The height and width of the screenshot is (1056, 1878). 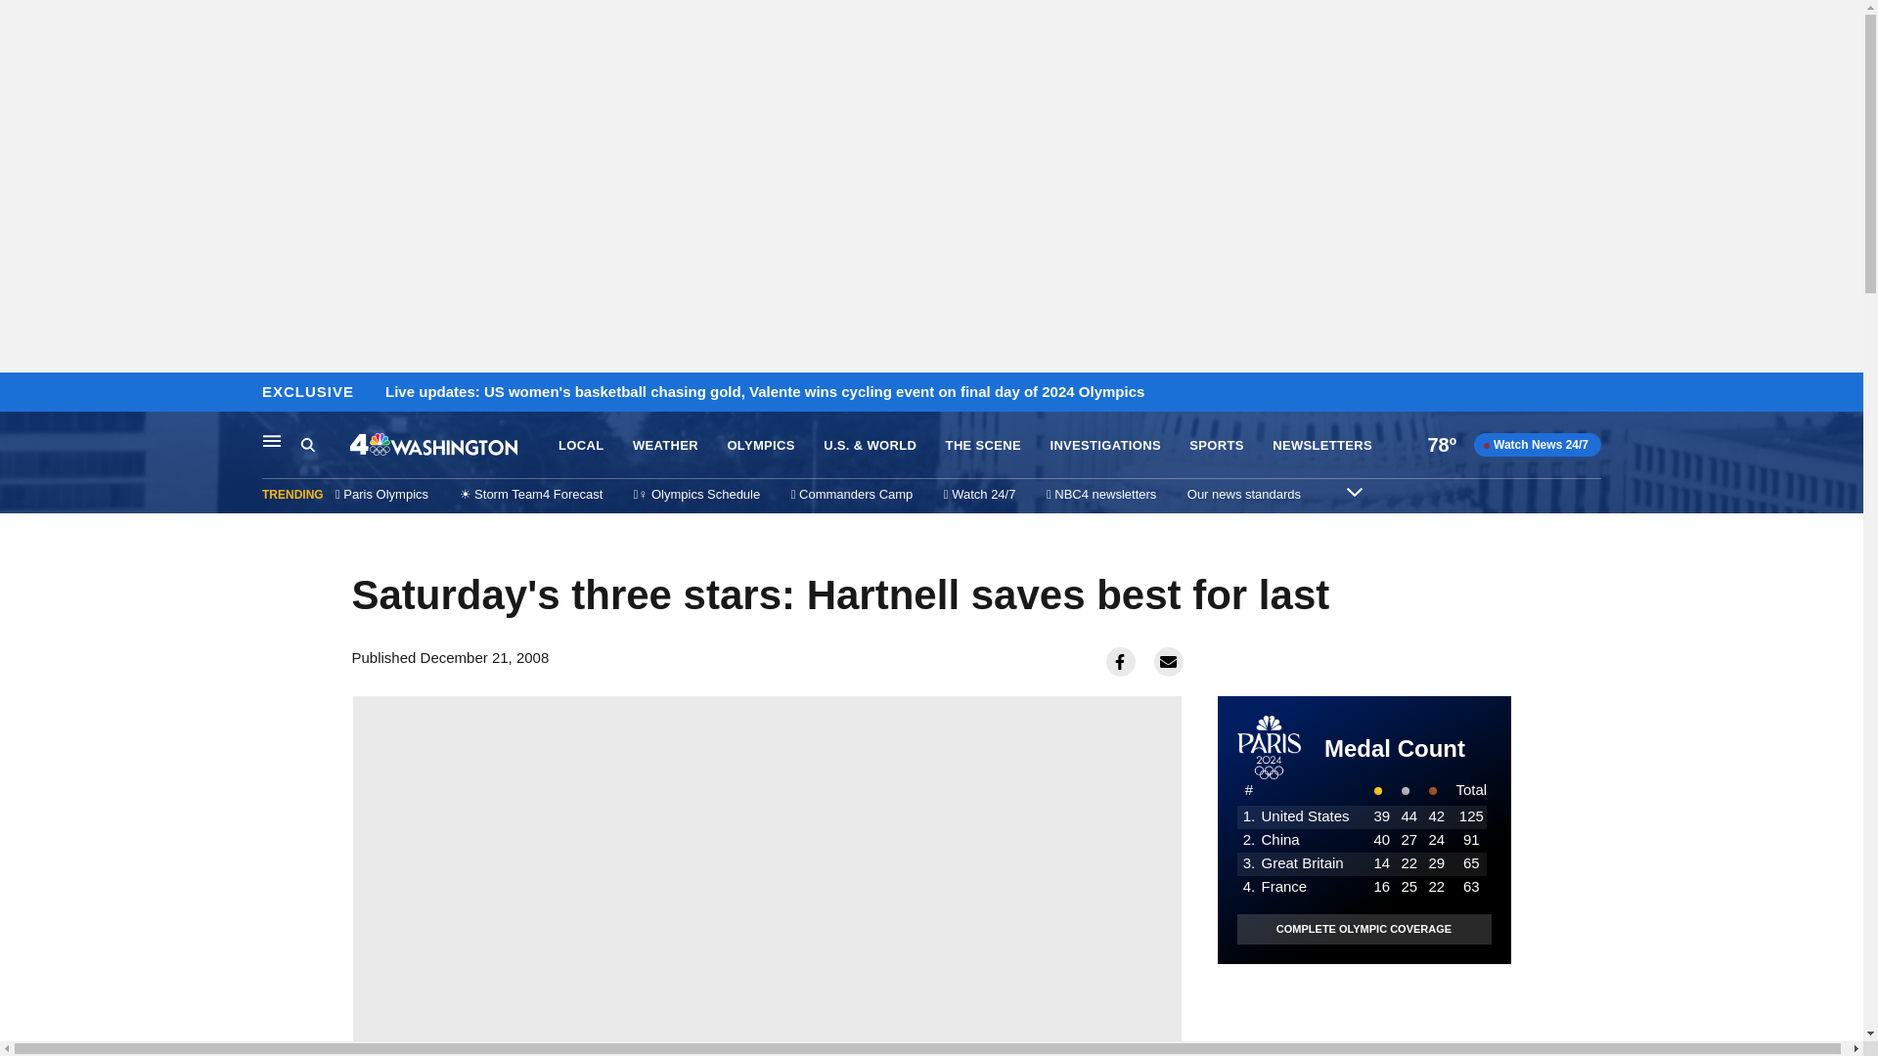 I want to click on SPORTS, so click(x=1216, y=446).